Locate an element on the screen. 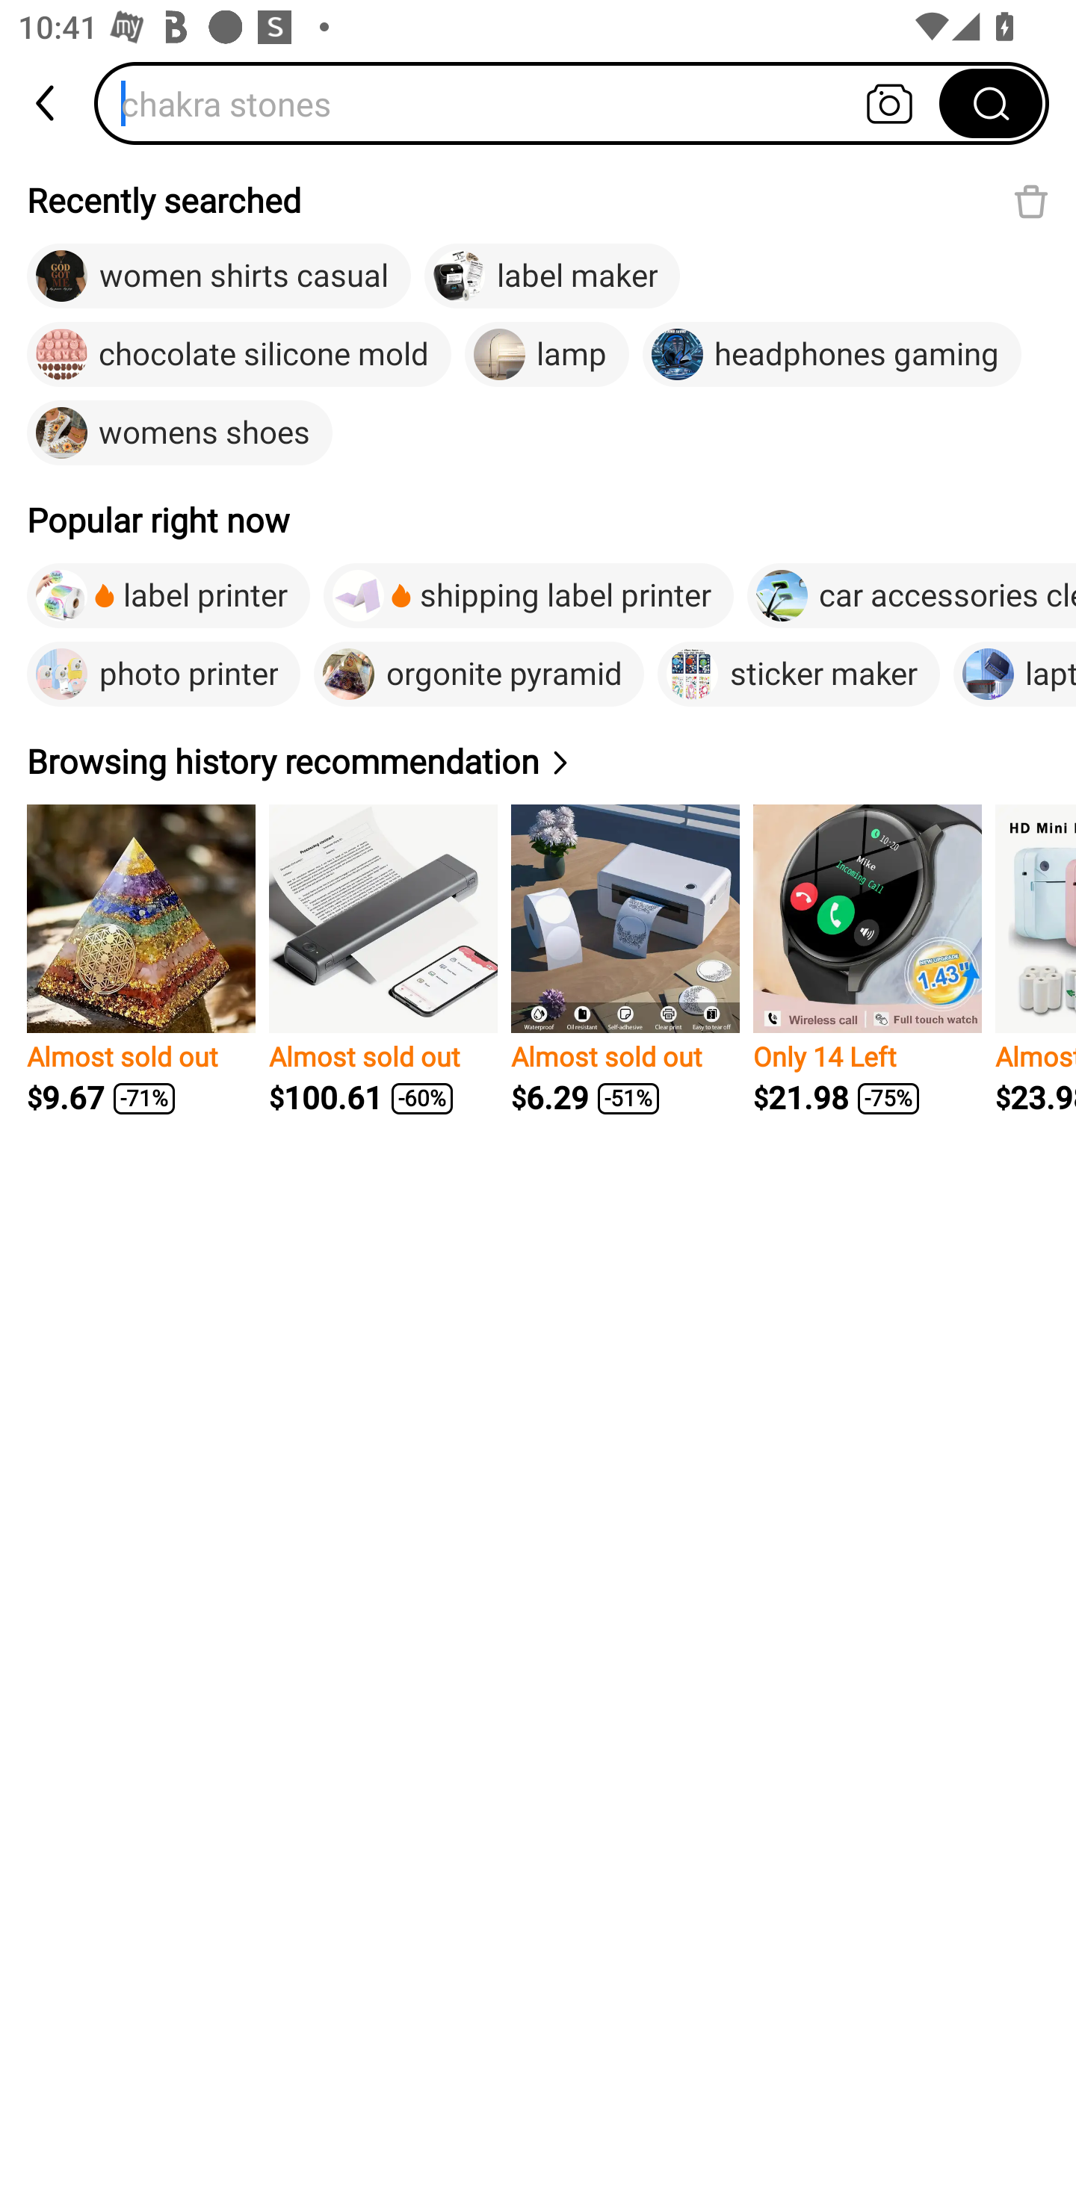 This screenshot has height=2211, width=1076. Browsing history recommendation is located at coordinates (301, 762).